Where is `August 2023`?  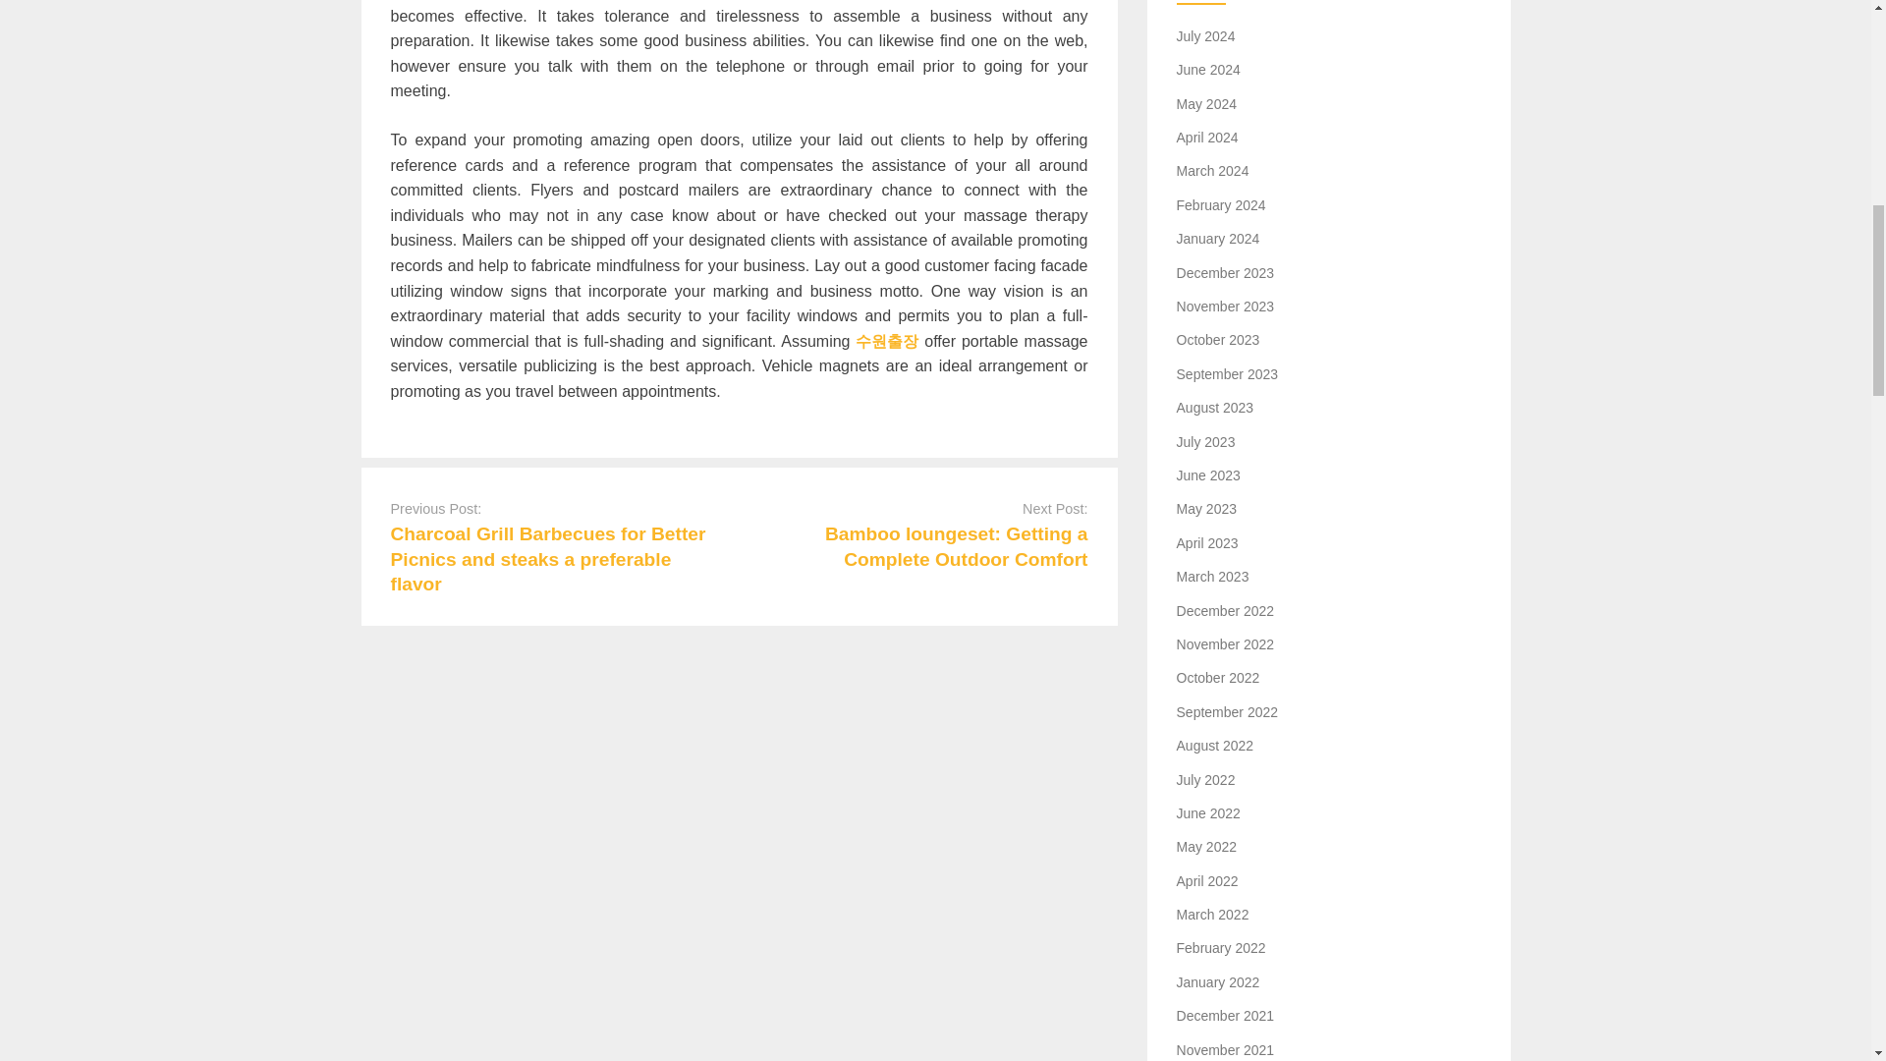 August 2023 is located at coordinates (1215, 408).